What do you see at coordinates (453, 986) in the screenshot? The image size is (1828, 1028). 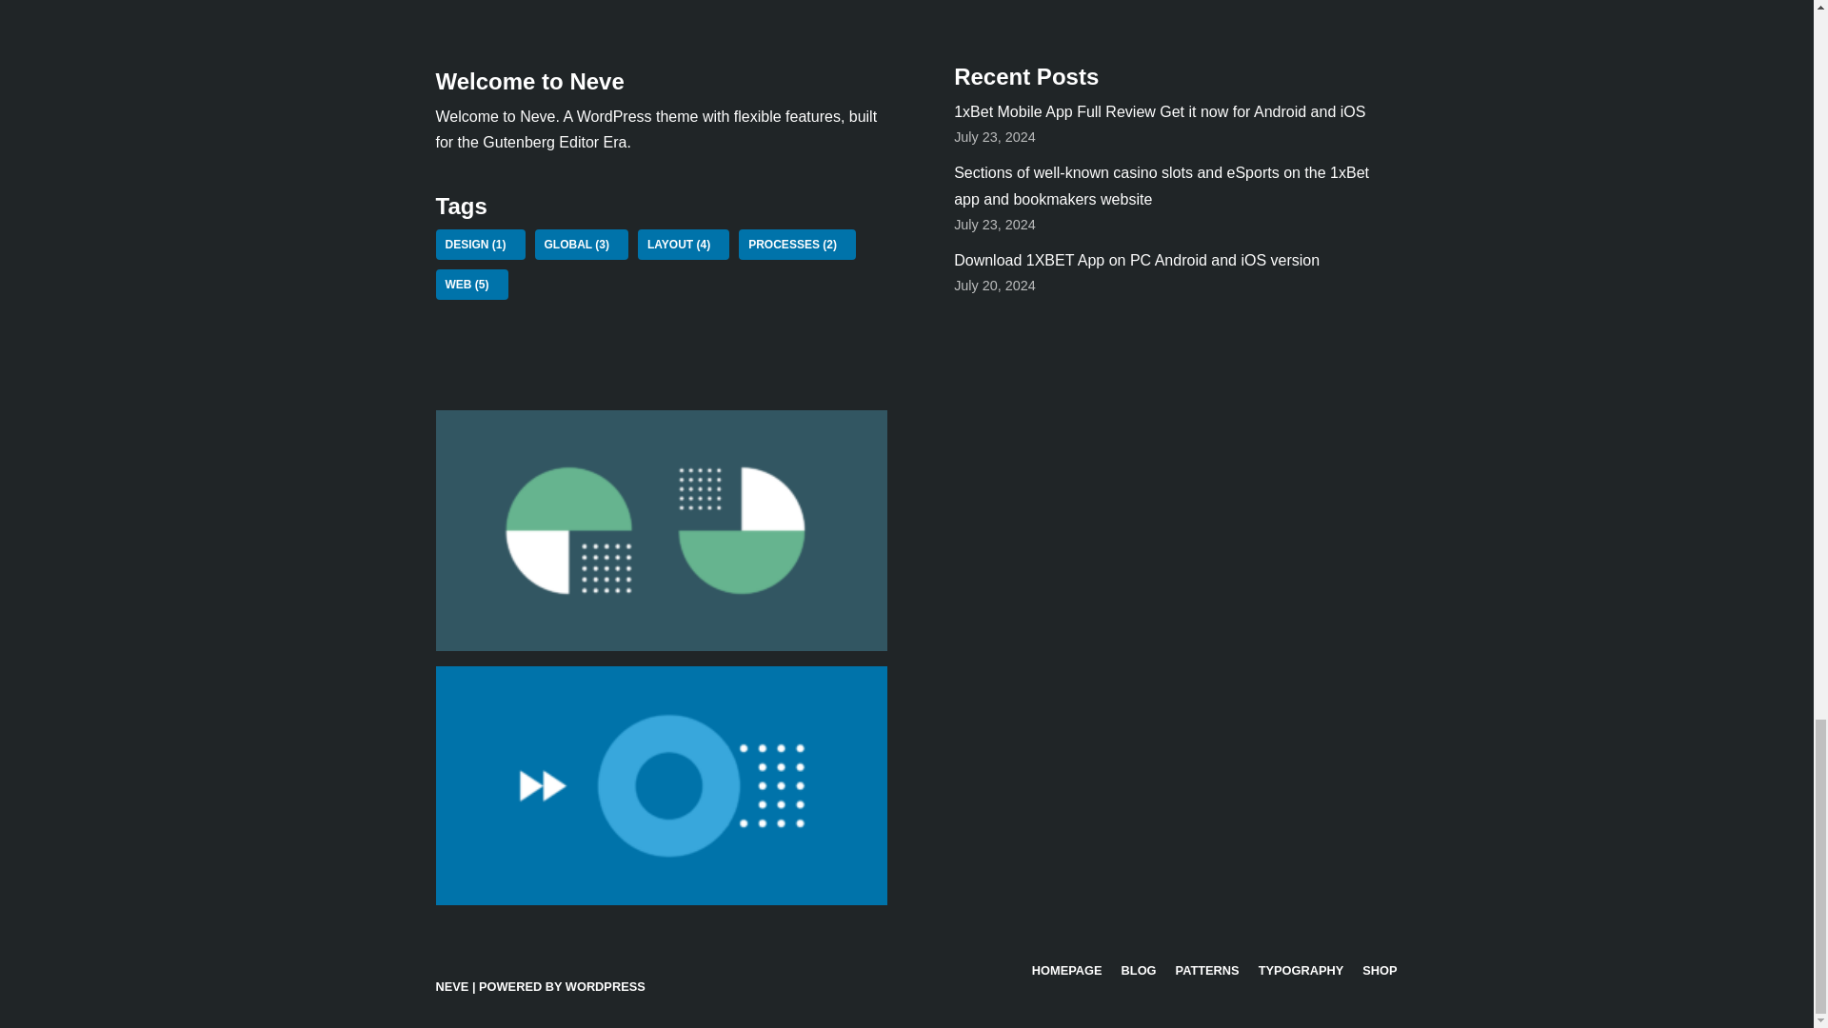 I see `NEVE` at bounding box center [453, 986].